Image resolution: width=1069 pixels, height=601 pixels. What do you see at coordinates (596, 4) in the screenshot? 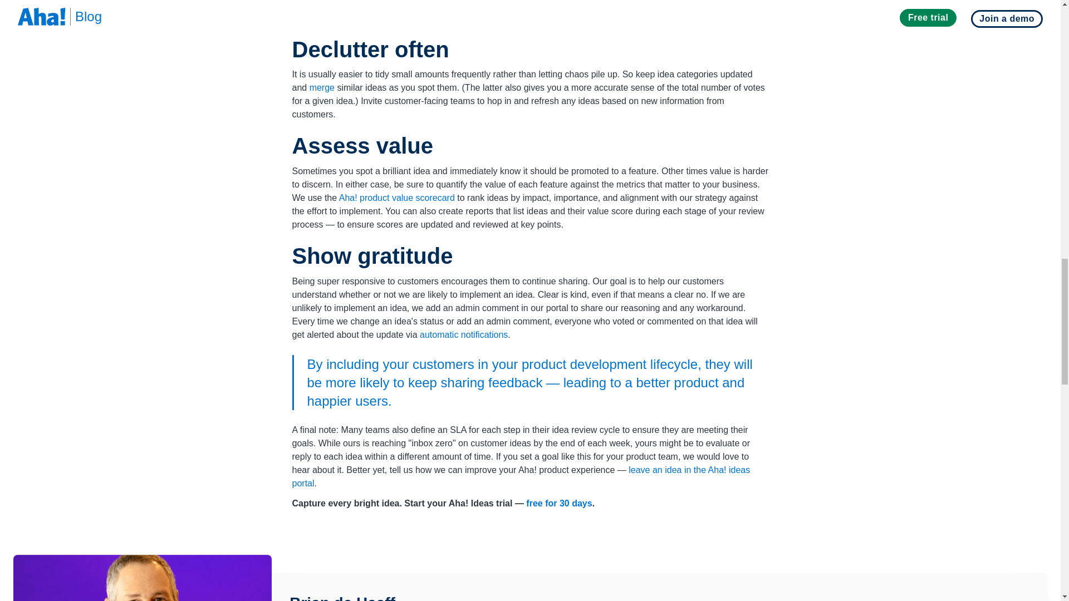
I see `category` at bounding box center [596, 4].